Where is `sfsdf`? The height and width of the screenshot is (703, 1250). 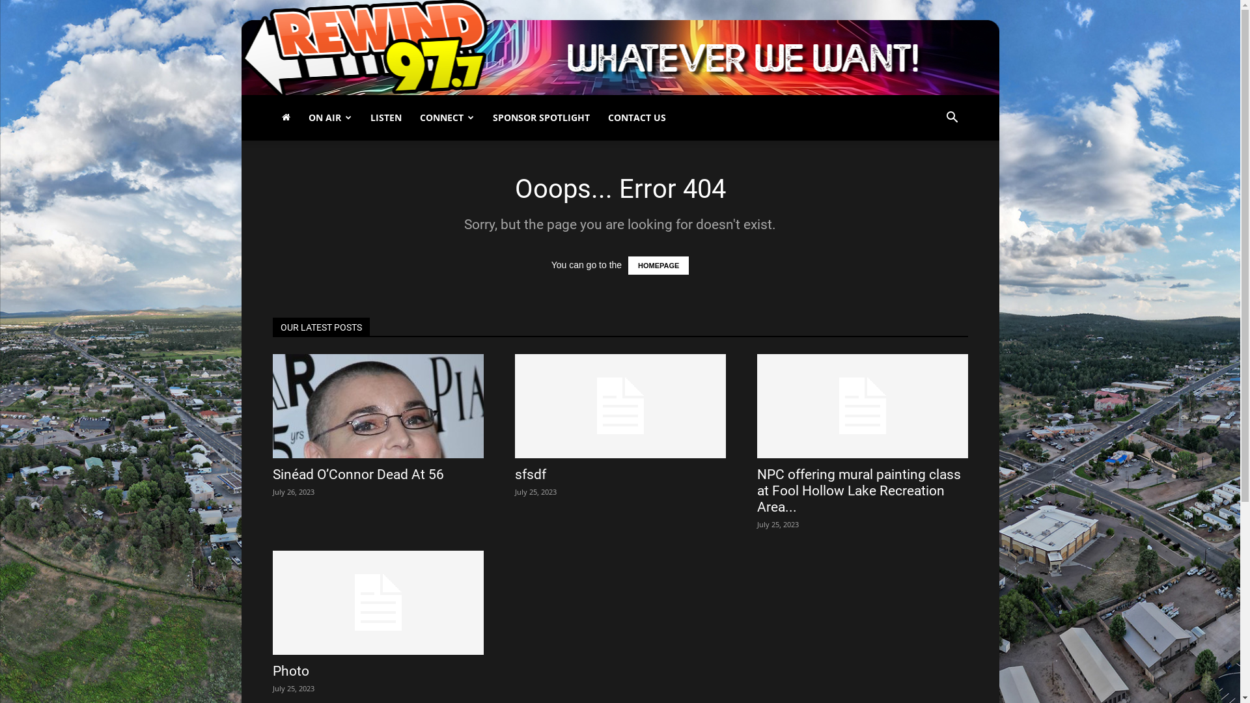
sfsdf is located at coordinates (530, 475).